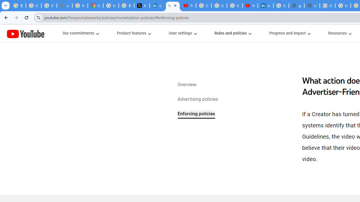  I want to click on google_privacy_policy_en.pdf, so click(296, 6).